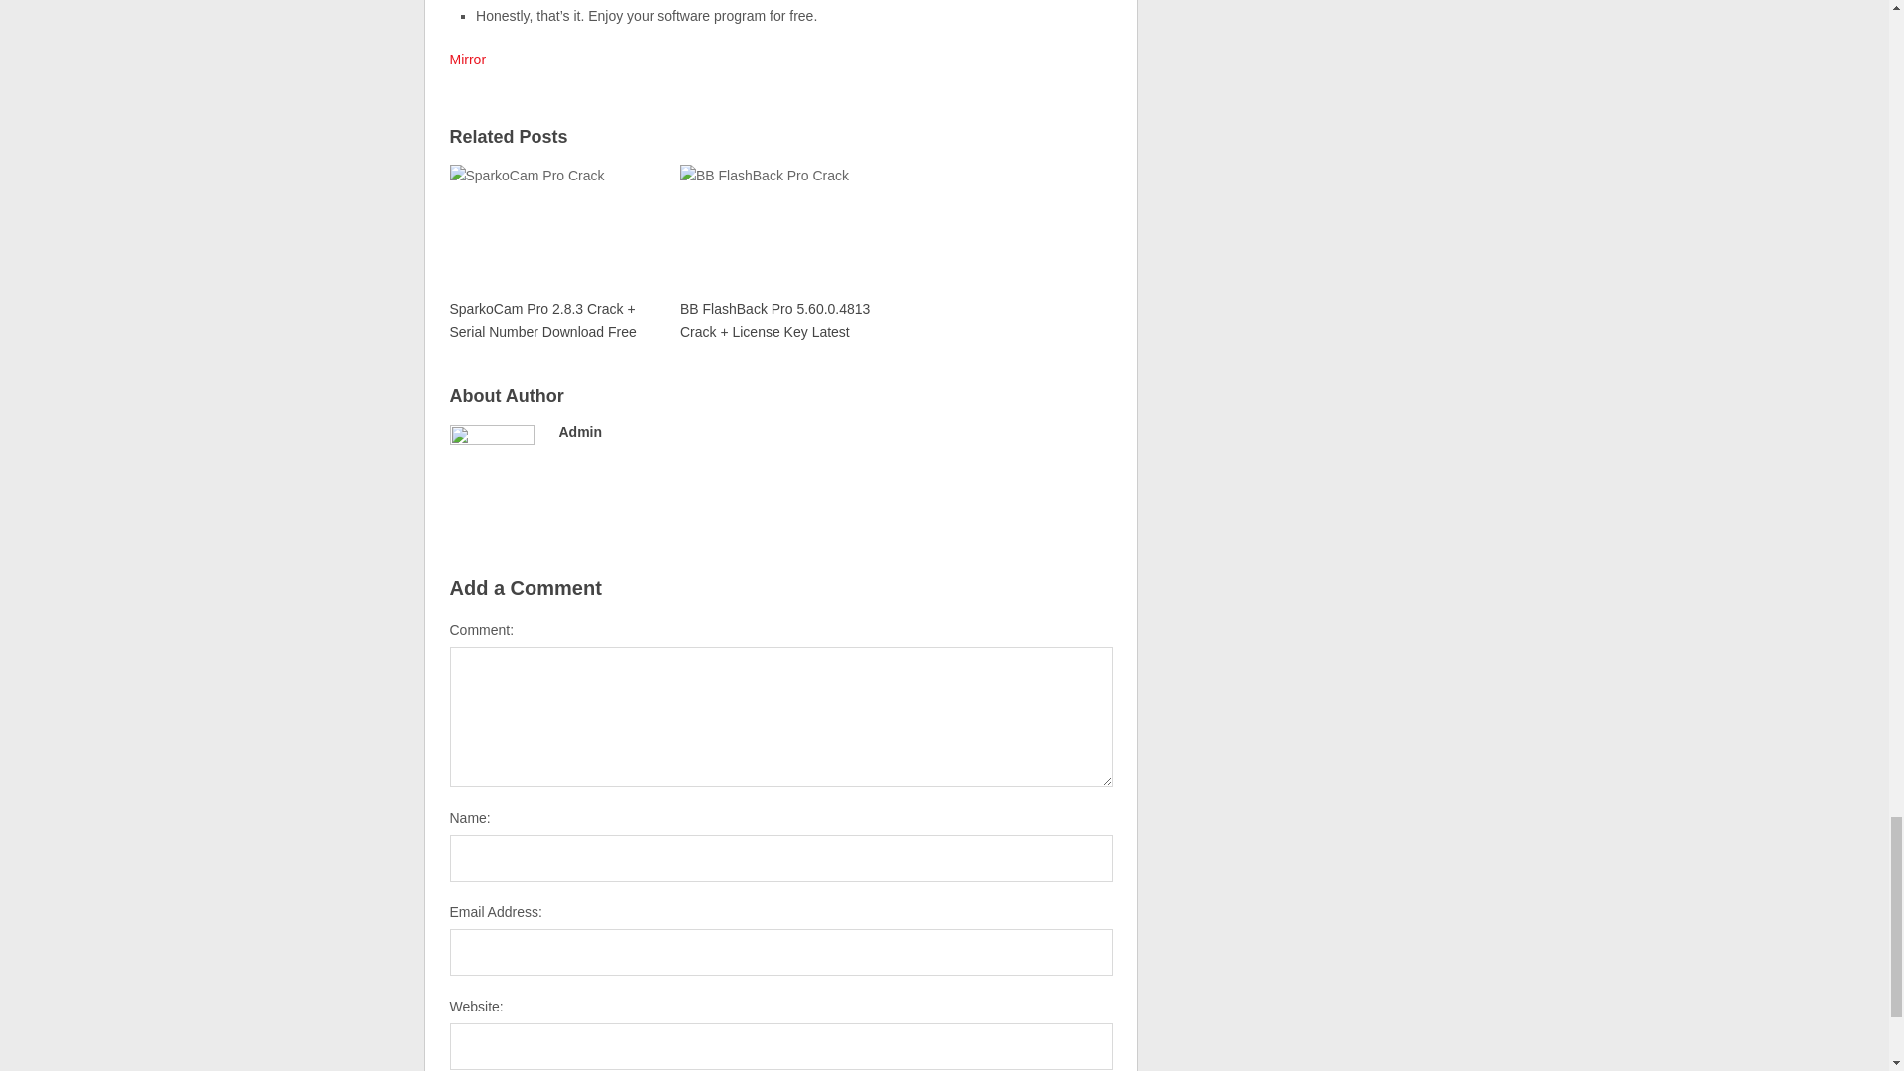 The image size is (1904, 1071). I want to click on Mirror, so click(468, 59).